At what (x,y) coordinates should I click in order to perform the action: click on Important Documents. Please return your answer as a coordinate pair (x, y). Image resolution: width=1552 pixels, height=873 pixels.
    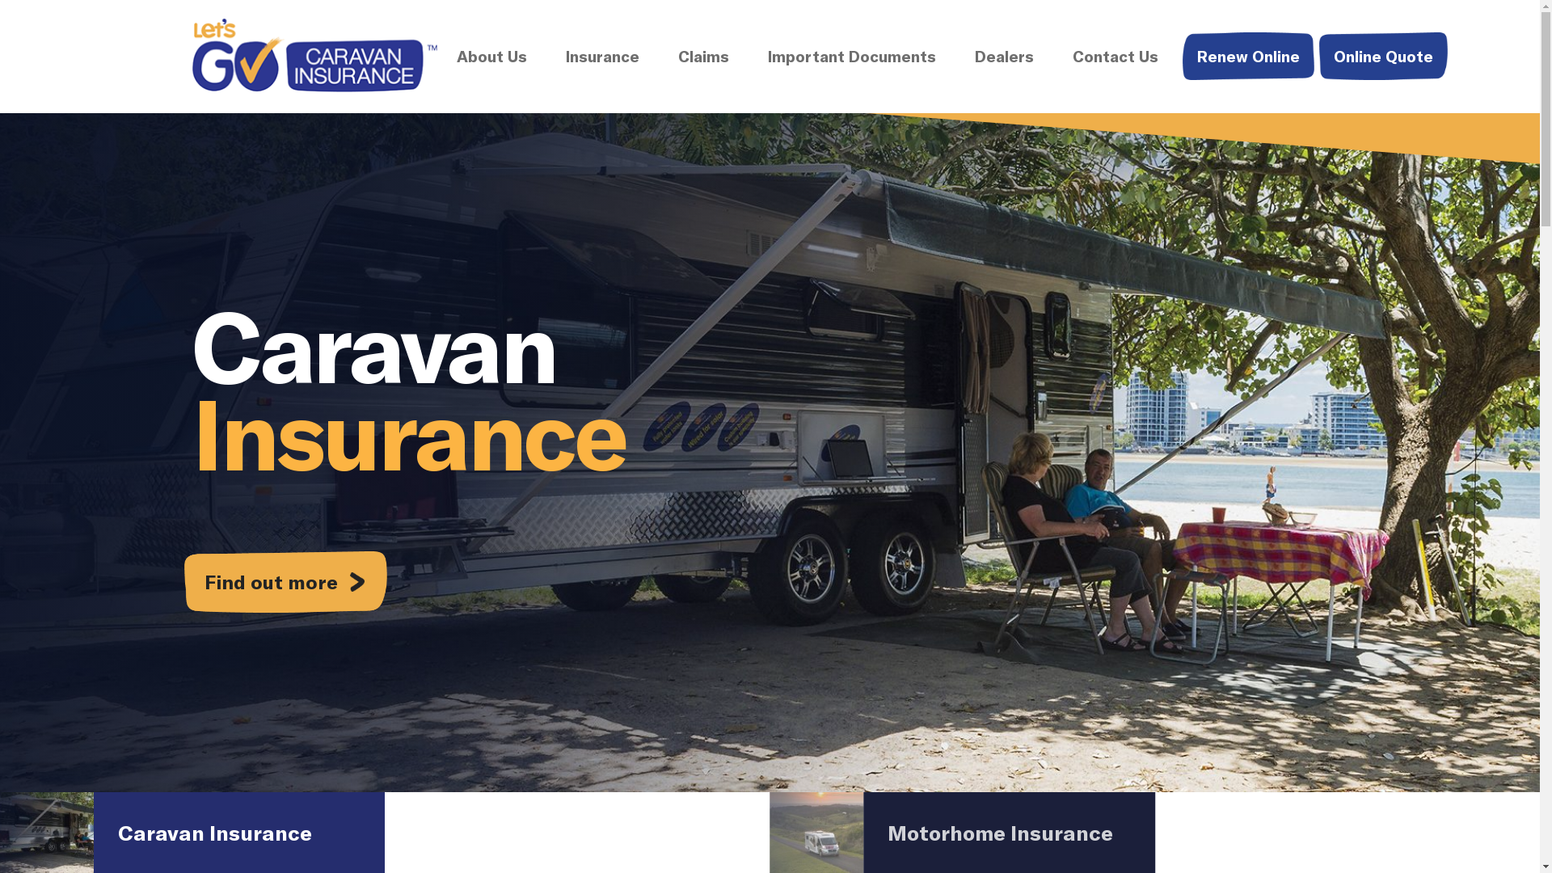
    Looking at the image, I should click on (852, 57).